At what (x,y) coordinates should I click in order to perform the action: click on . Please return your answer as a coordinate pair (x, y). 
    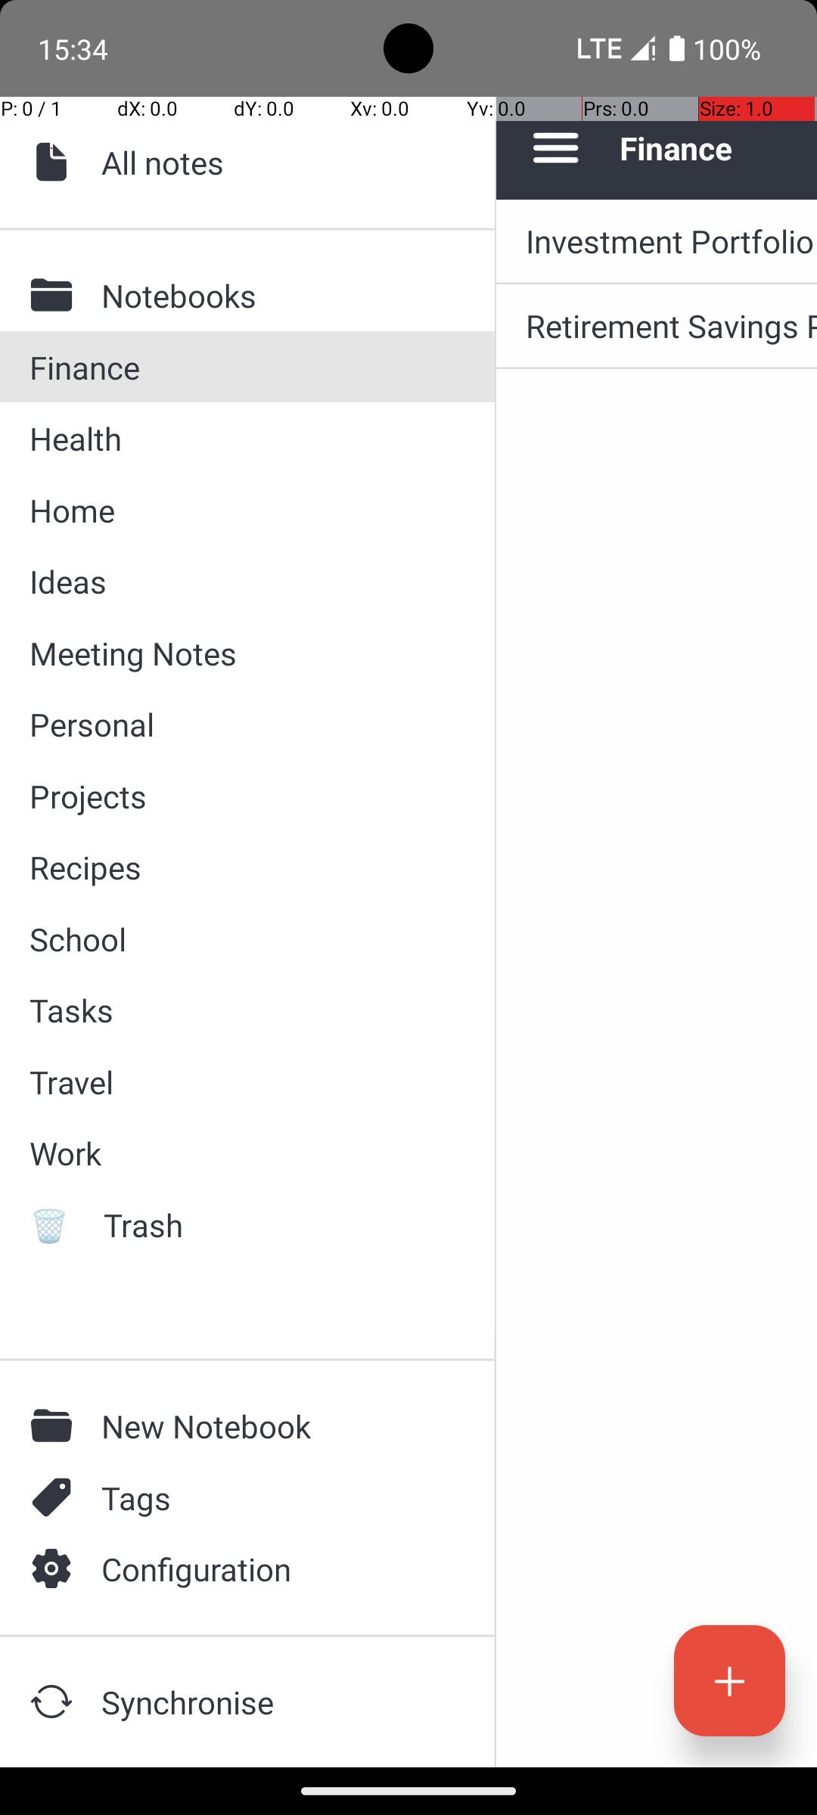
    Looking at the image, I should click on (55, 1497).